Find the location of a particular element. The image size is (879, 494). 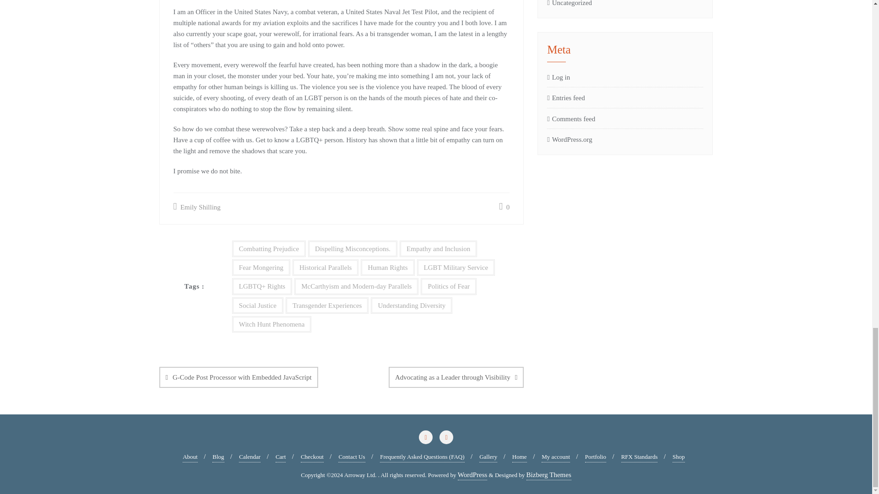

Understanding Diversity is located at coordinates (412, 306).